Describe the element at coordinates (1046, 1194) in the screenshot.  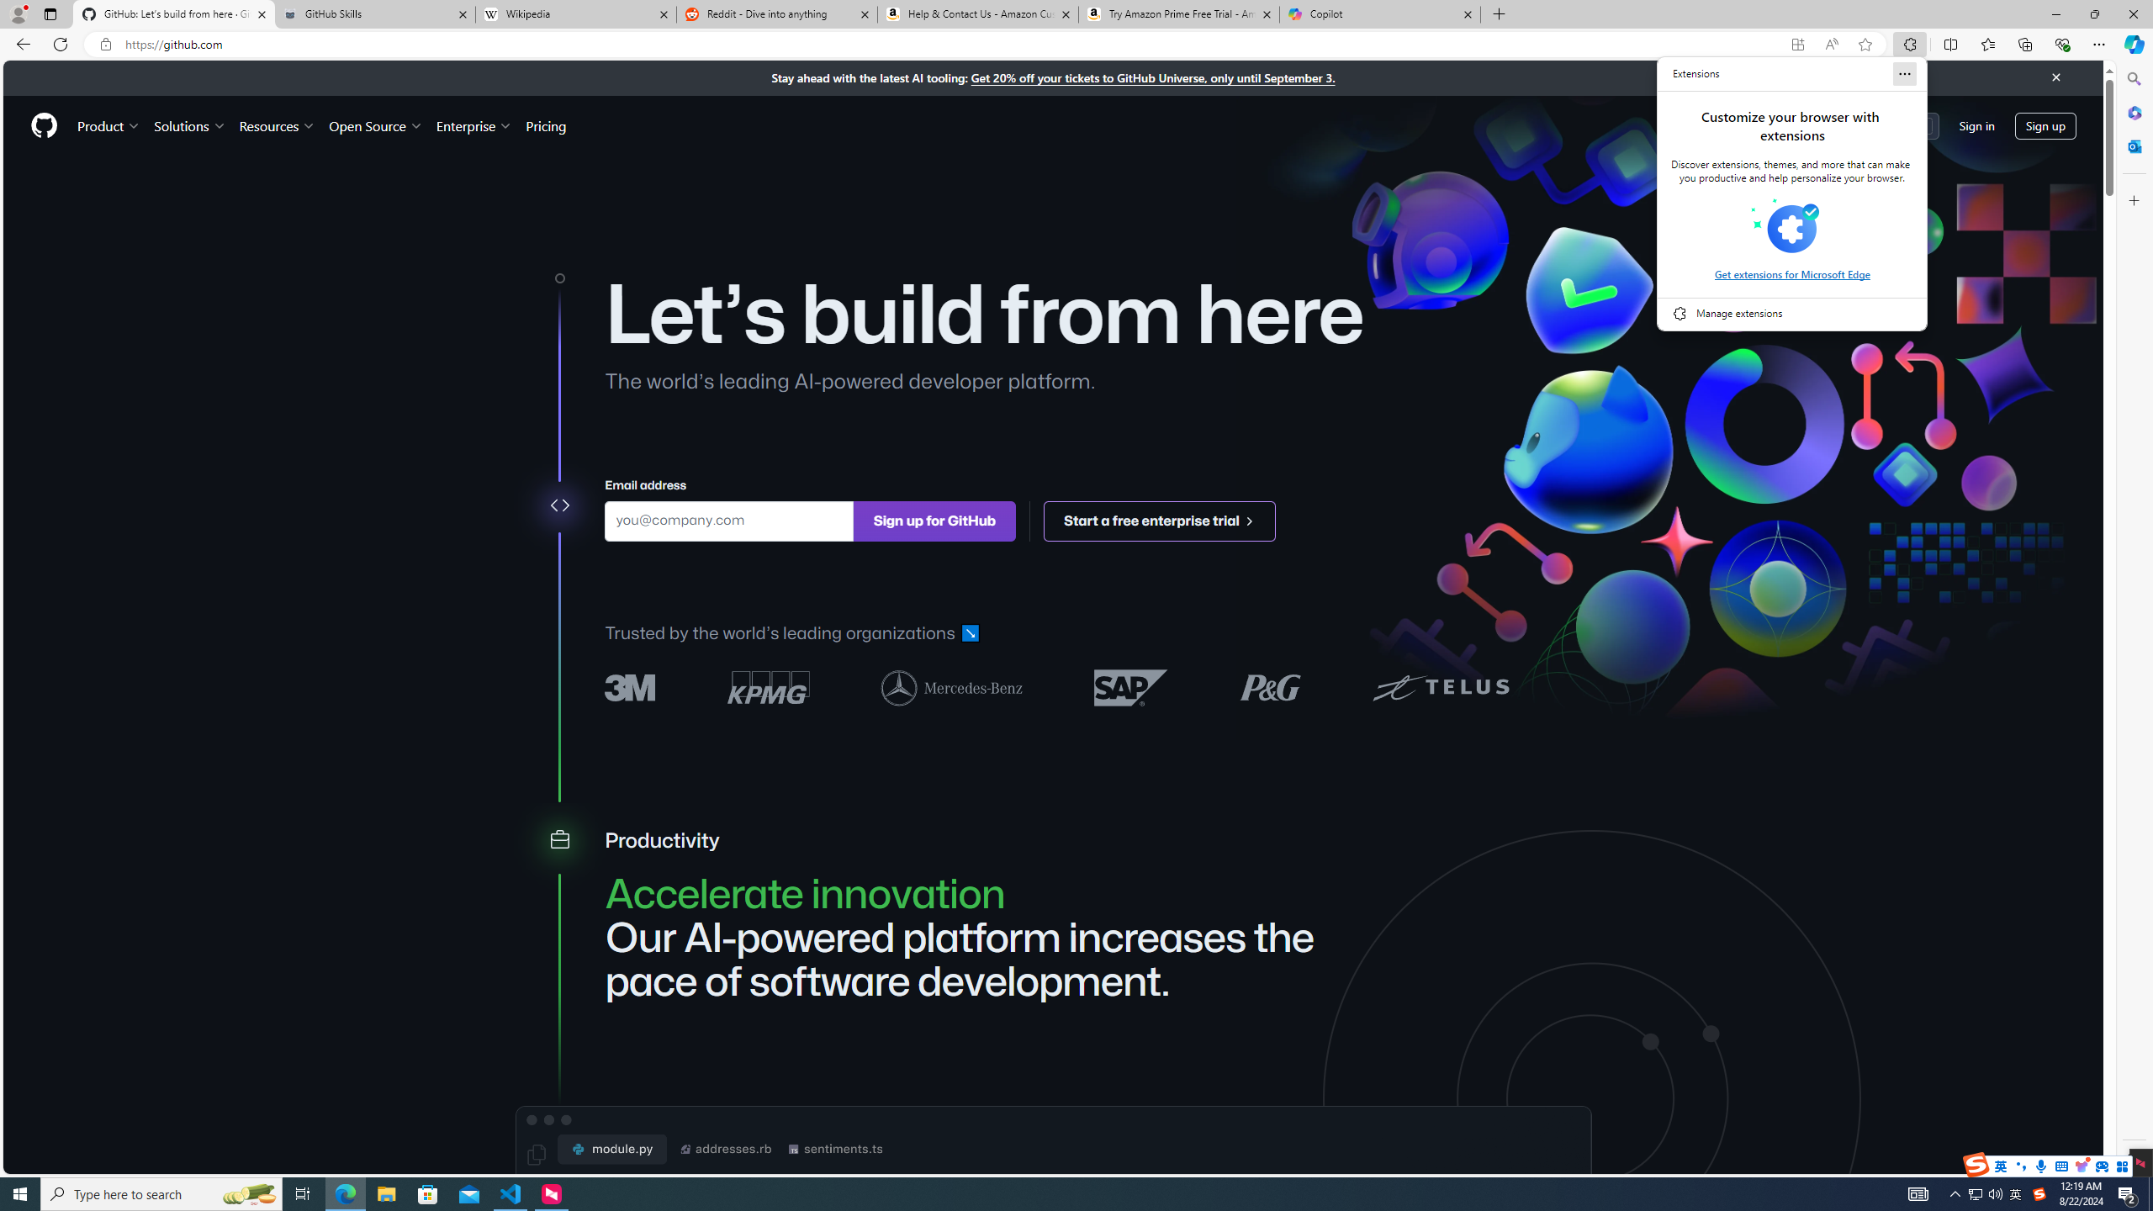
I see `Running applications` at that location.